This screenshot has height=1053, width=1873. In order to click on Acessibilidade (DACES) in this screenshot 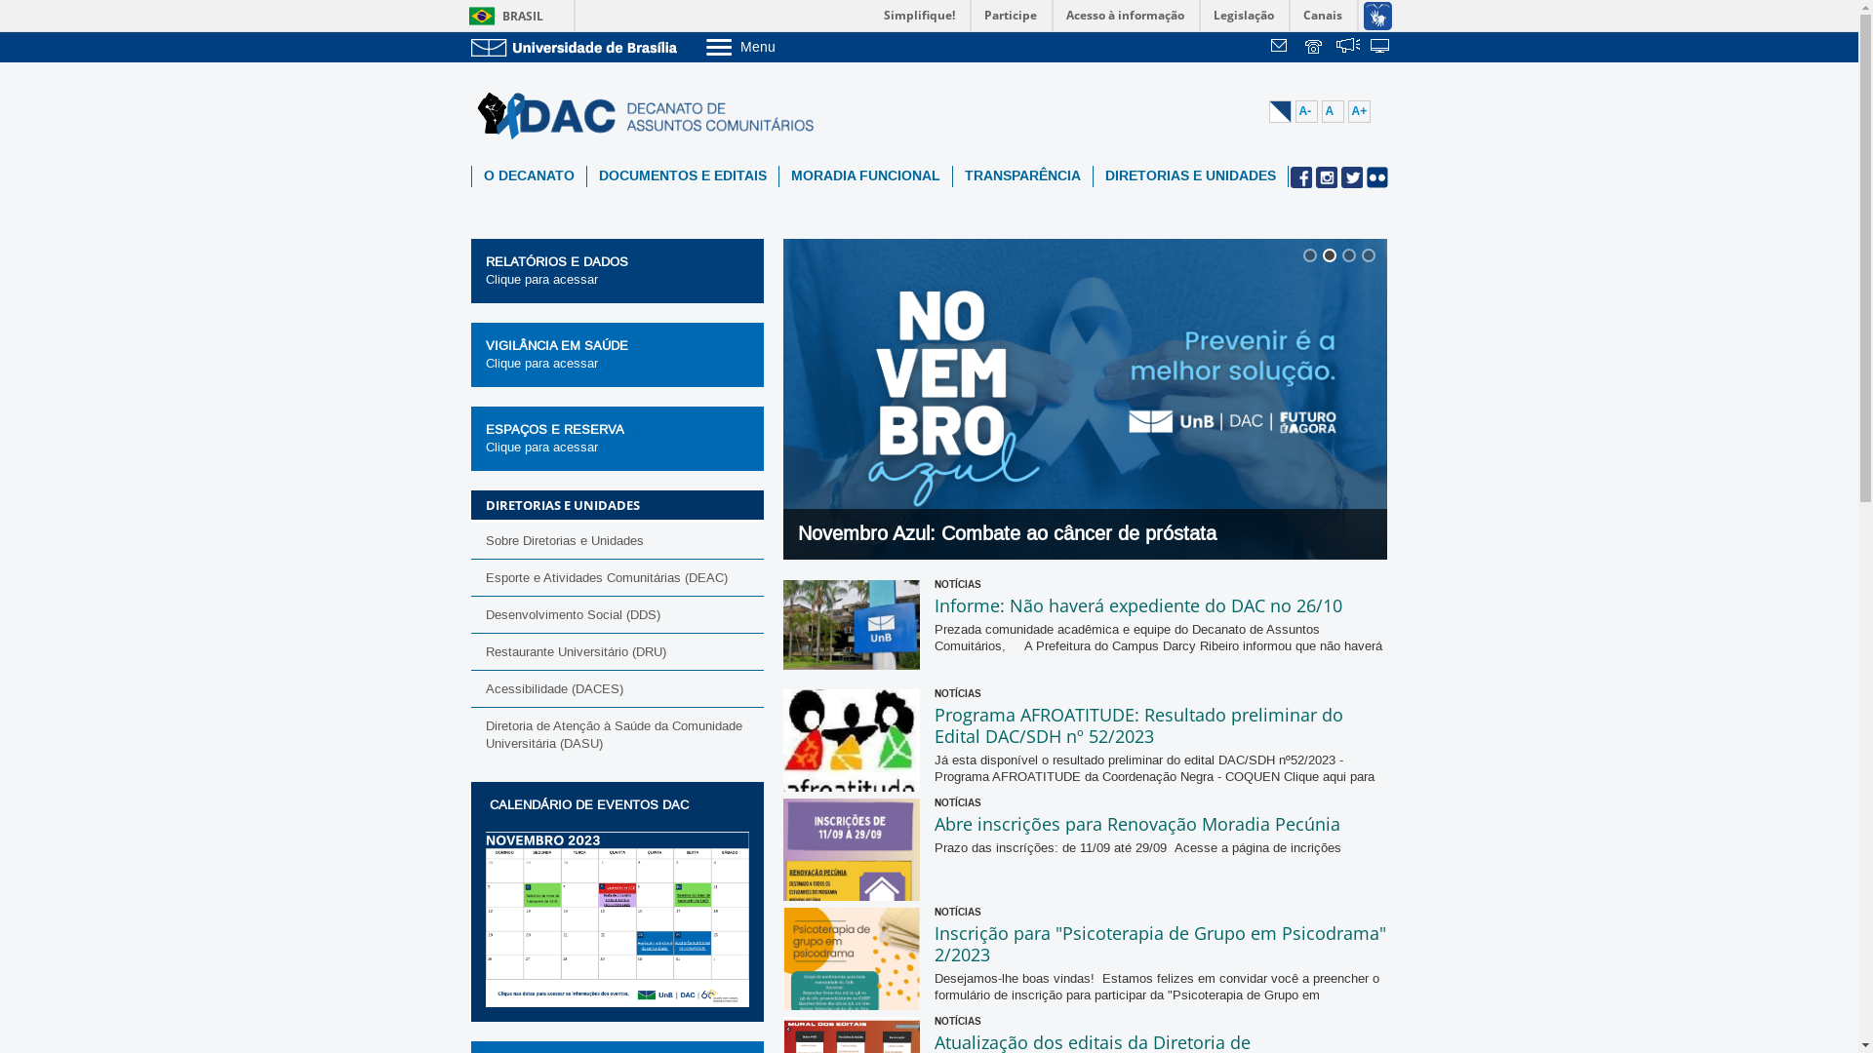, I will do `click(617, 688)`.